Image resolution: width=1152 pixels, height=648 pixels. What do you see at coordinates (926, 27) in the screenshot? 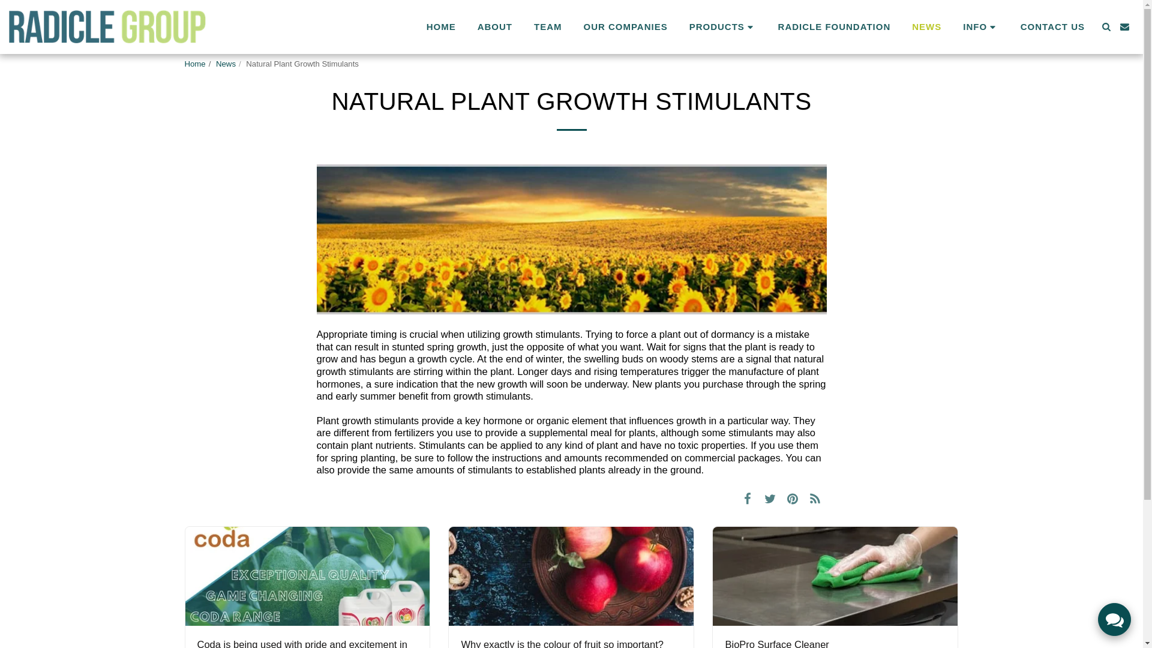
I see `NEWS` at bounding box center [926, 27].